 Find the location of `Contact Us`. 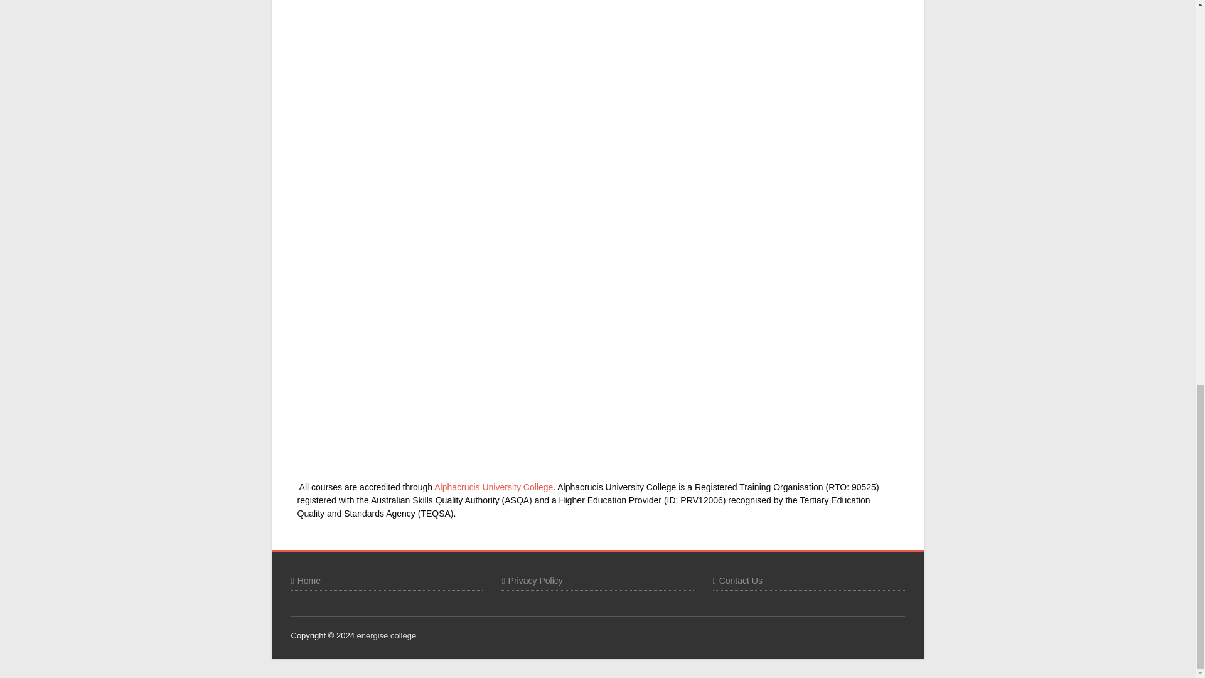

Contact Us is located at coordinates (738, 580).